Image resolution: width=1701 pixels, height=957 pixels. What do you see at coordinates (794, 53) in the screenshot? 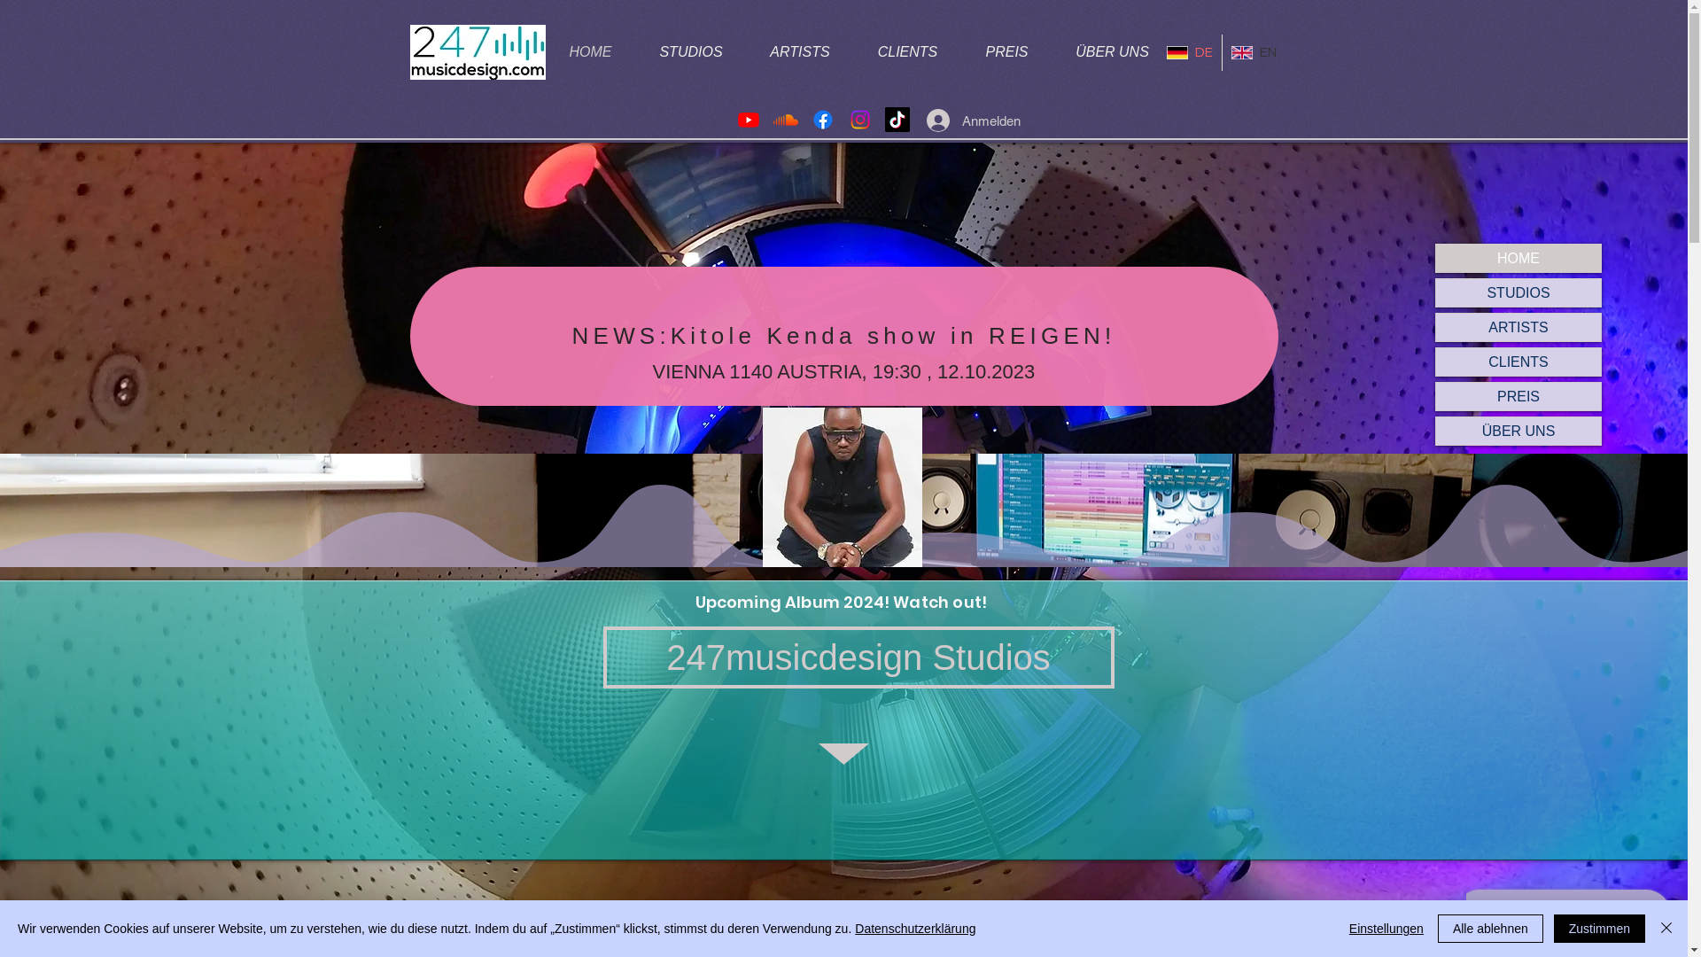
I see `ARTISTS` at bounding box center [794, 53].